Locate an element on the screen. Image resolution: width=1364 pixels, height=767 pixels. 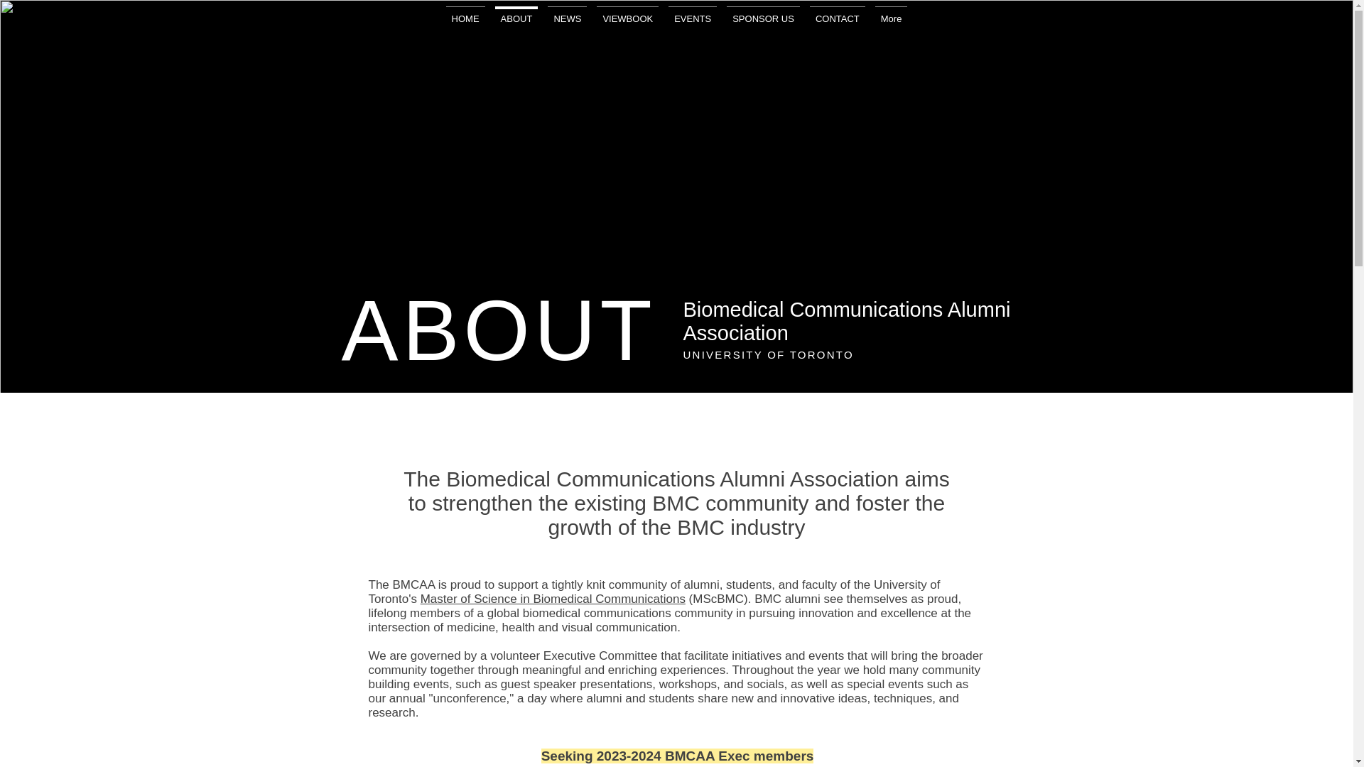
VIEWBOOK is located at coordinates (627, 20).